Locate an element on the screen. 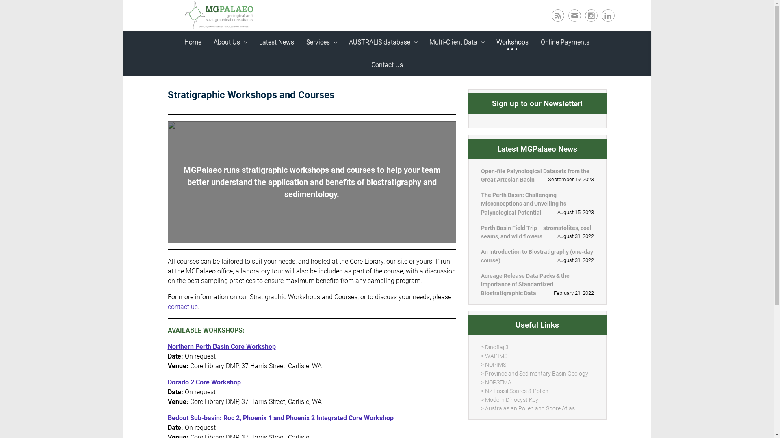 This screenshot has height=438, width=780. > WAPIMS is located at coordinates (504, 277).